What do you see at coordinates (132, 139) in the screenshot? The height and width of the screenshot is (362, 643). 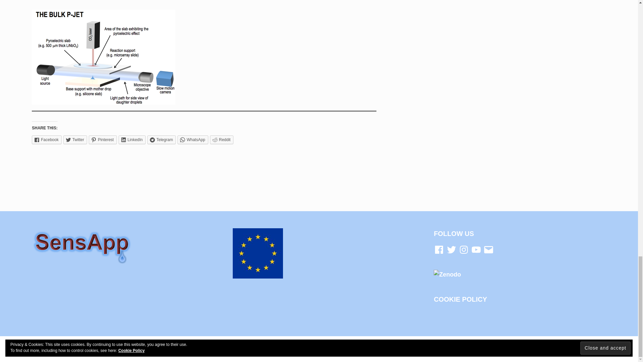 I see `Click to share on LinkedIn` at bounding box center [132, 139].